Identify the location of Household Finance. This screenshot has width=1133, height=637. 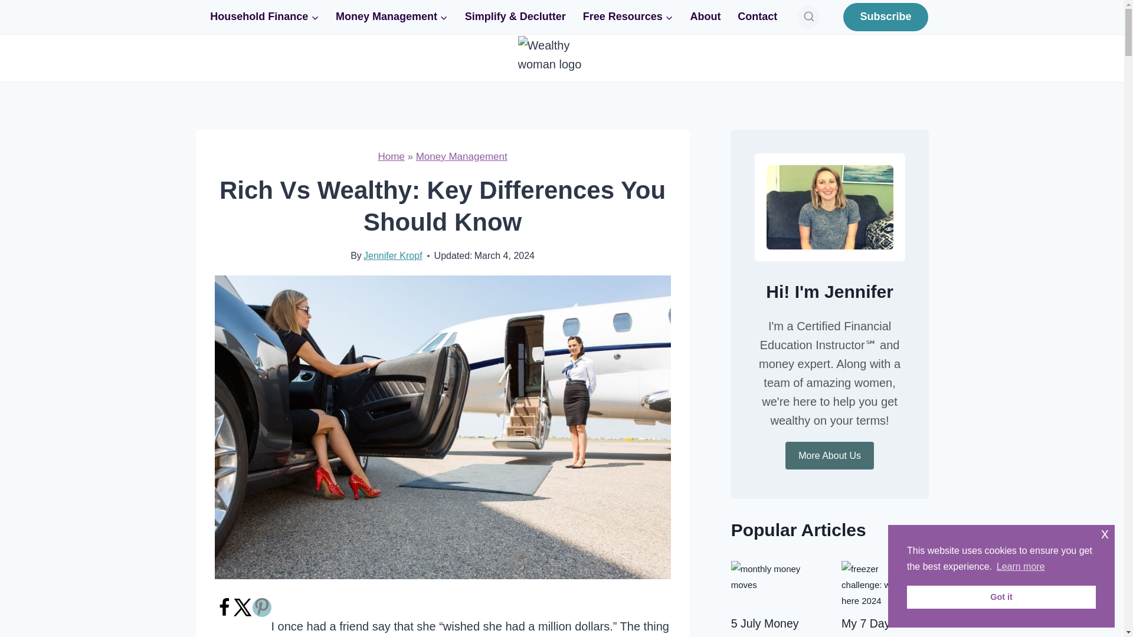
(264, 17).